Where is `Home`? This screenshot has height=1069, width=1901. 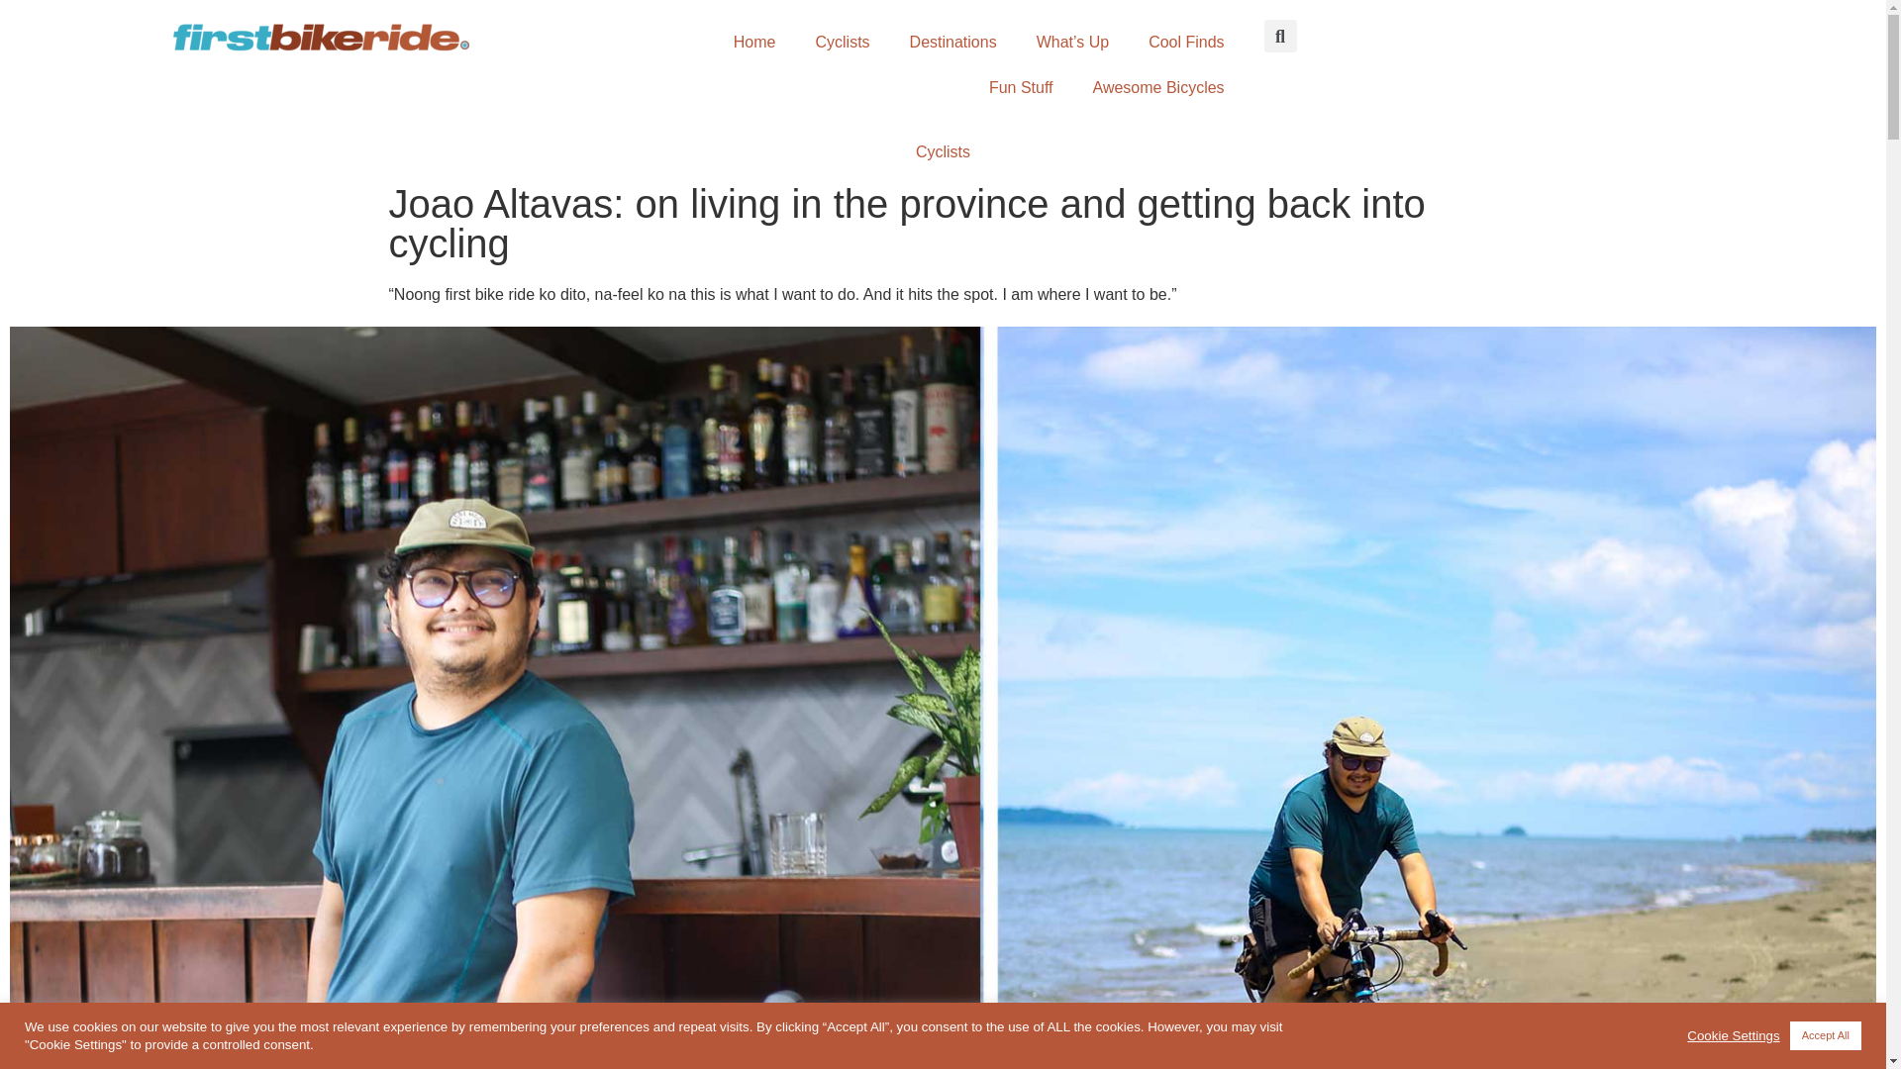 Home is located at coordinates (754, 42).